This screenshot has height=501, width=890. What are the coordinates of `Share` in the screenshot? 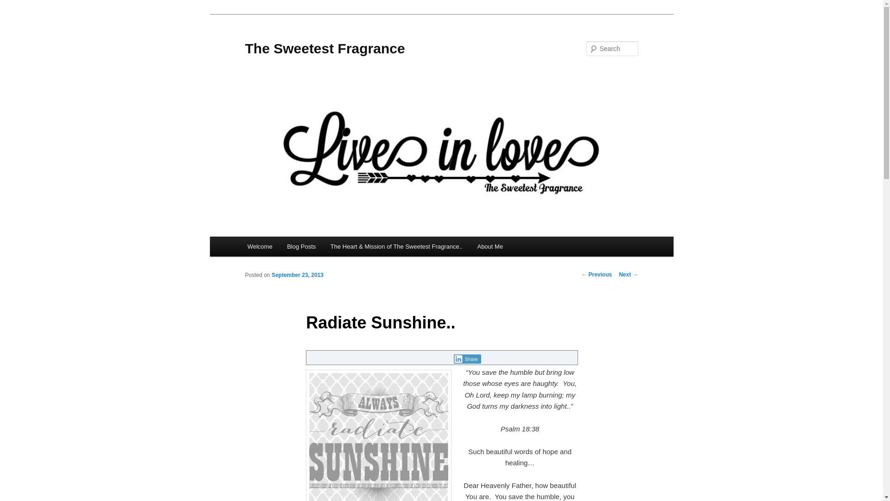 It's located at (467, 359).